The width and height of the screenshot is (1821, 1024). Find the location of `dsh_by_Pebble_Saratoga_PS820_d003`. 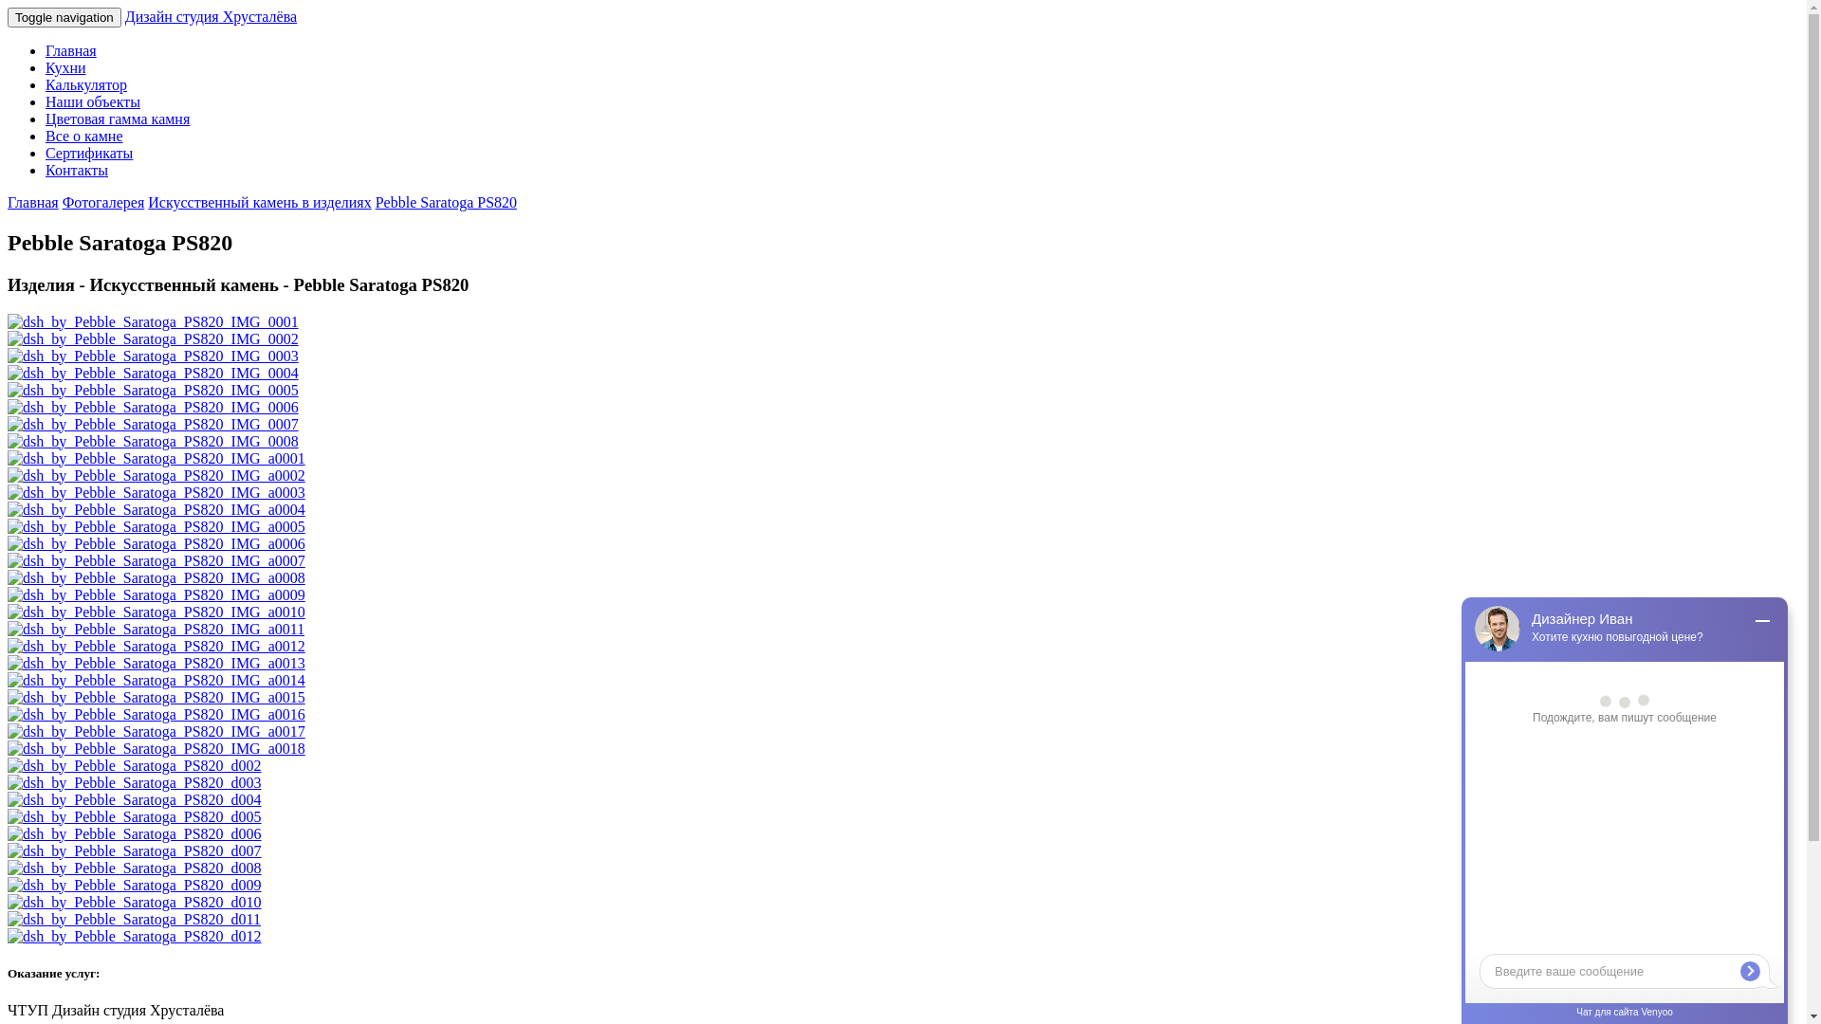

dsh_by_Pebble_Saratoga_PS820_d003 is located at coordinates (135, 783).